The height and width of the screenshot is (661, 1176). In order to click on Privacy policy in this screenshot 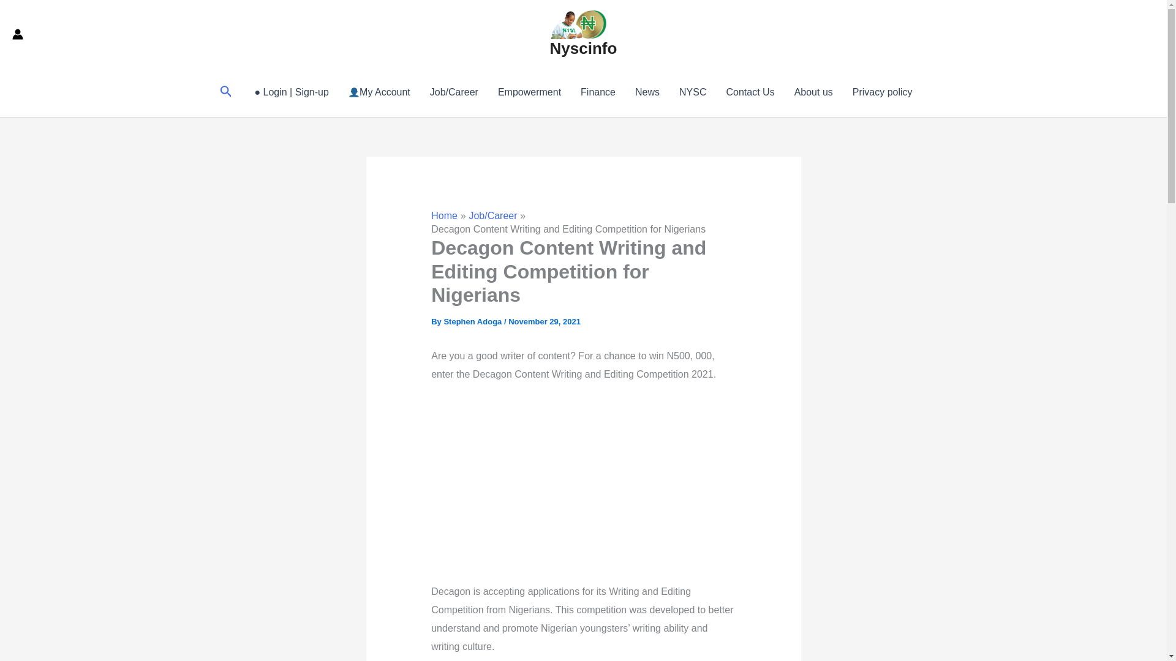, I will do `click(882, 92)`.